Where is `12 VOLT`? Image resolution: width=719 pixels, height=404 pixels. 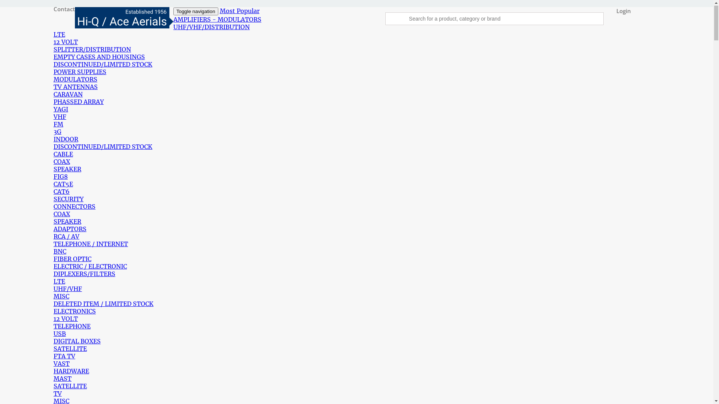
12 VOLT is located at coordinates (66, 319).